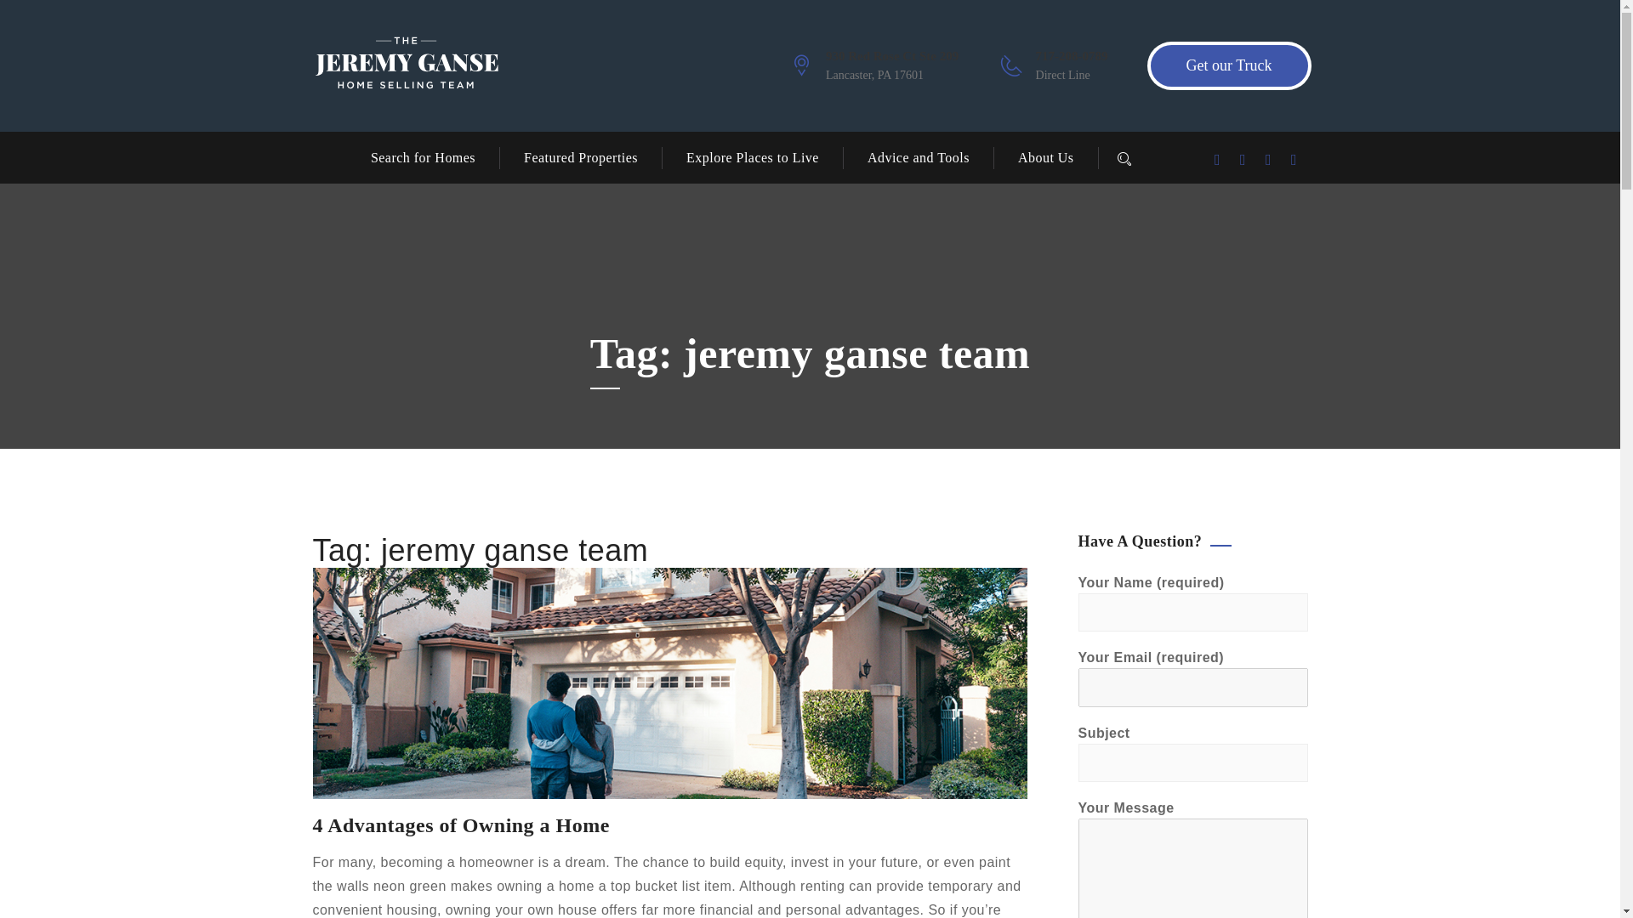 The height and width of the screenshot is (918, 1633). Describe the element at coordinates (435, 157) in the screenshot. I see `Search for Homes` at that location.